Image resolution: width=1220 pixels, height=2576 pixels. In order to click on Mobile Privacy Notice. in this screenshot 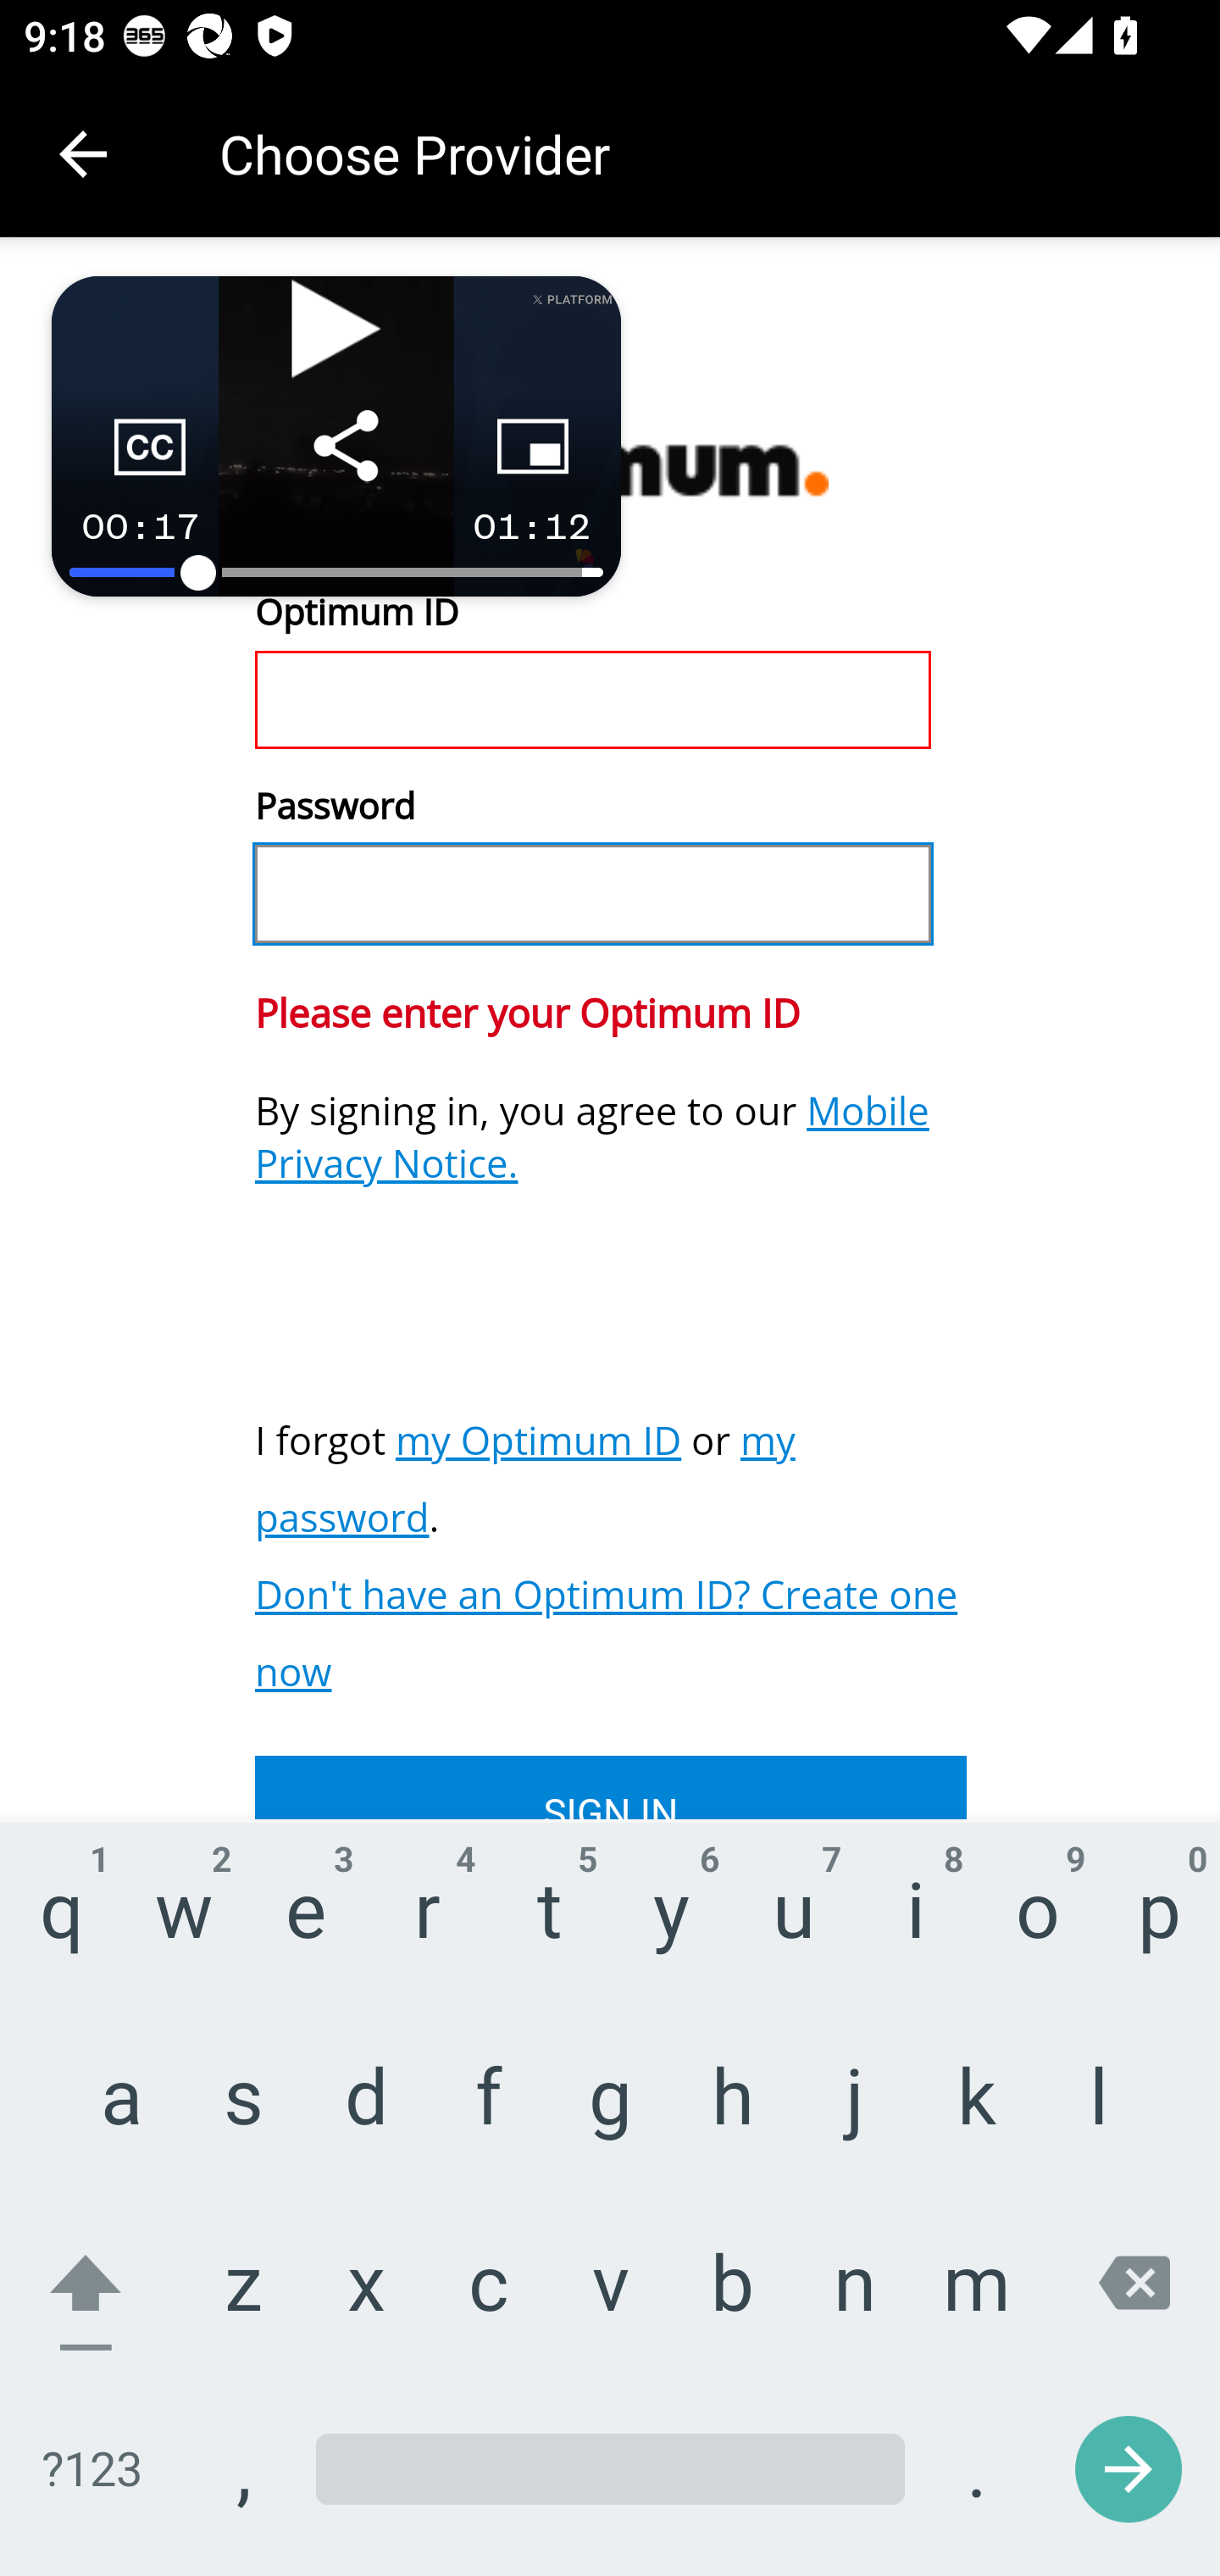, I will do `click(592, 1137)`.